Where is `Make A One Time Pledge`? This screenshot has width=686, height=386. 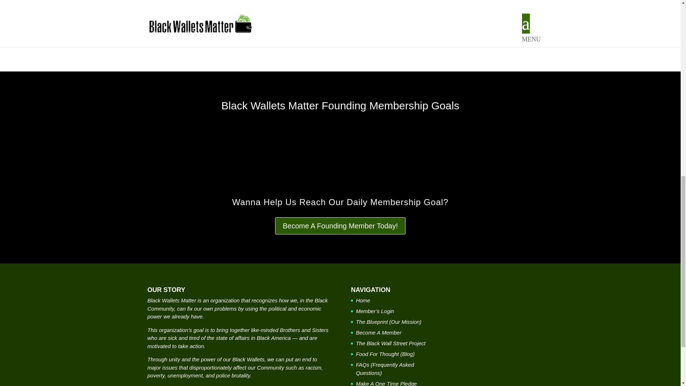 Make A One Time Pledge is located at coordinates (387, 383).